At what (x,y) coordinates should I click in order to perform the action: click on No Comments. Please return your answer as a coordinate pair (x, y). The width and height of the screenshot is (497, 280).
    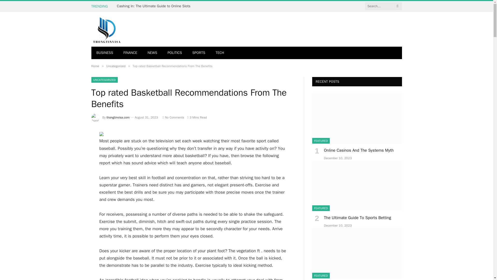
    Looking at the image, I should click on (173, 117).